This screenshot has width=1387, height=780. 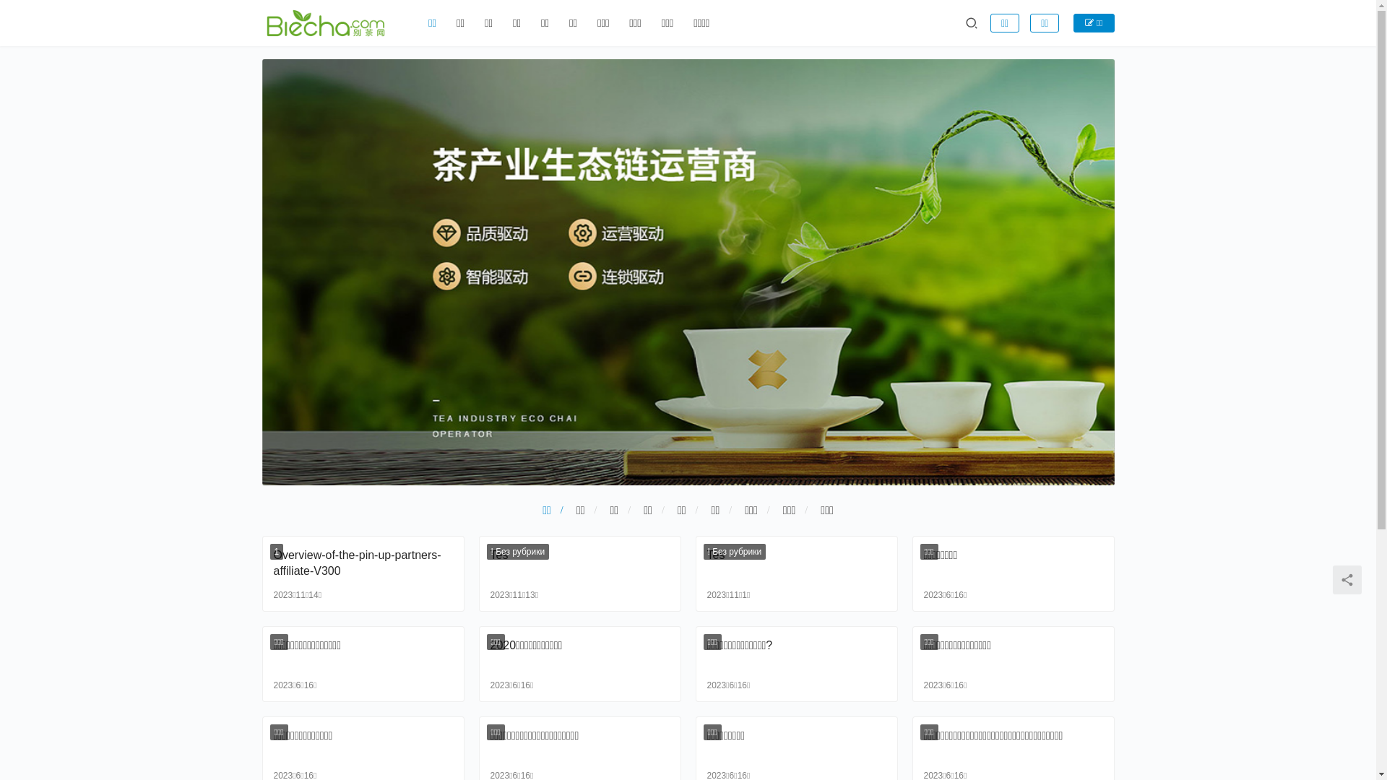 What do you see at coordinates (363, 563) in the screenshot?
I see `Overview-of-the-pin-up-partners-affiliate-V300` at bounding box center [363, 563].